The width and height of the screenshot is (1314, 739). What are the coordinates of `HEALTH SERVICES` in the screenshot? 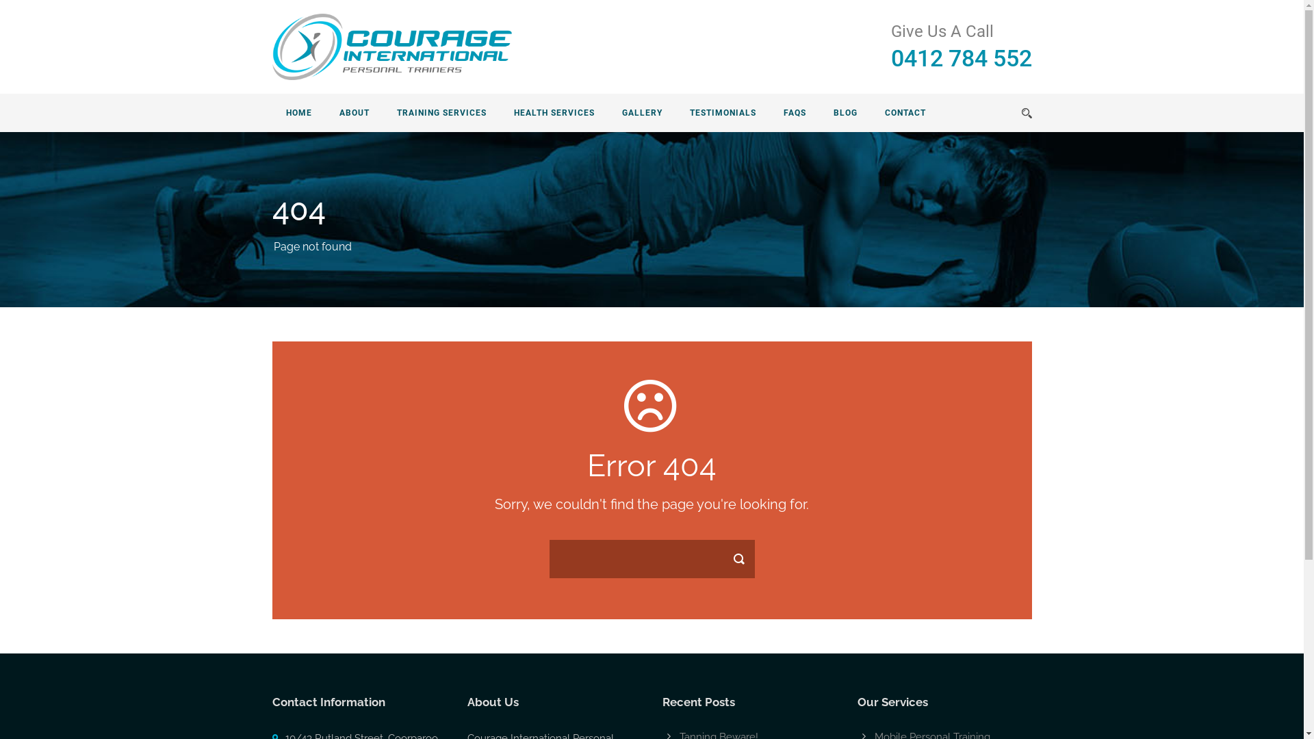 It's located at (554, 113).